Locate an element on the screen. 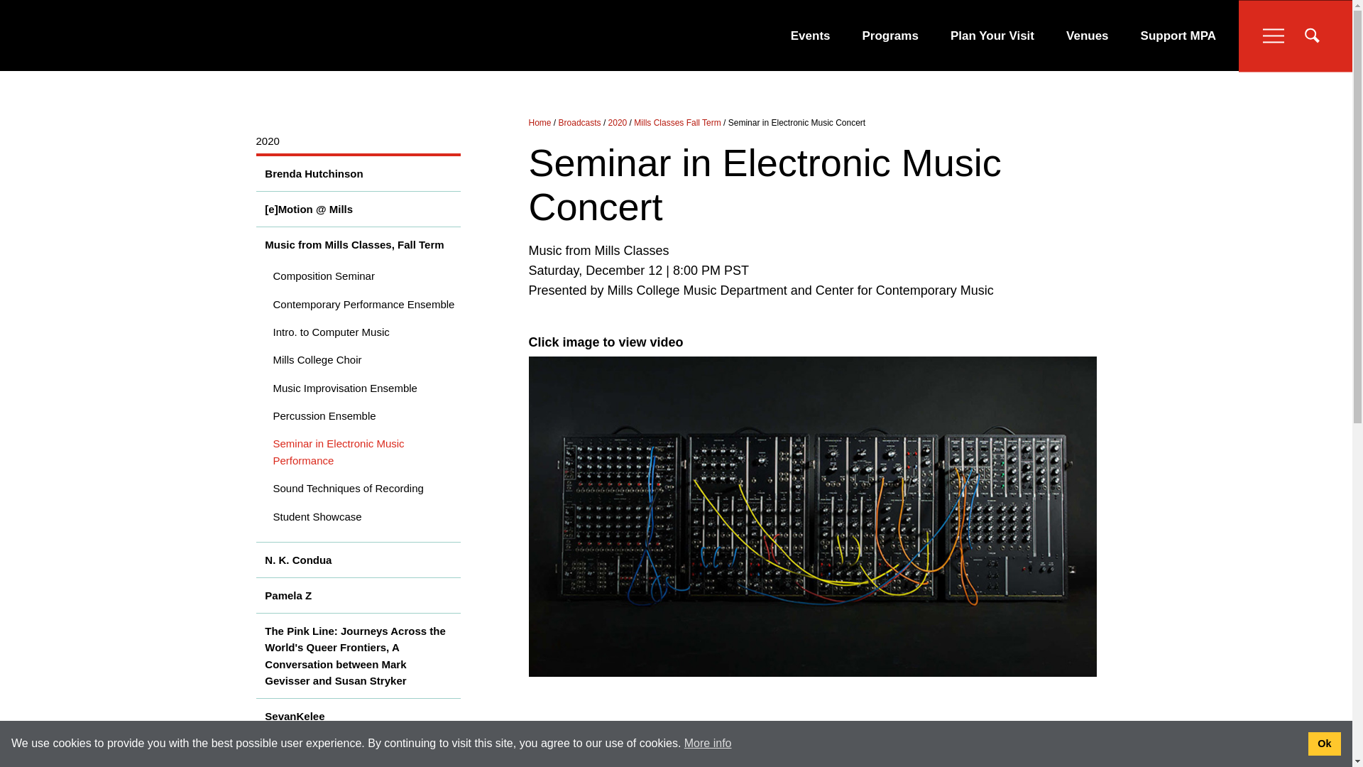 Image resolution: width=1363 pixels, height=767 pixels. Venues is located at coordinates (1088, 36).